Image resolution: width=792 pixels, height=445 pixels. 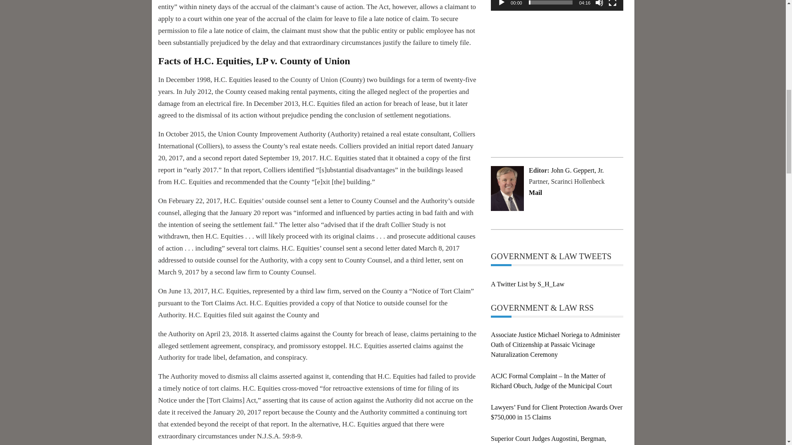 What do you see at coordinates (612, 3) in the screenshot?
I see `Fullscreen` at bounding box center [612, 3].